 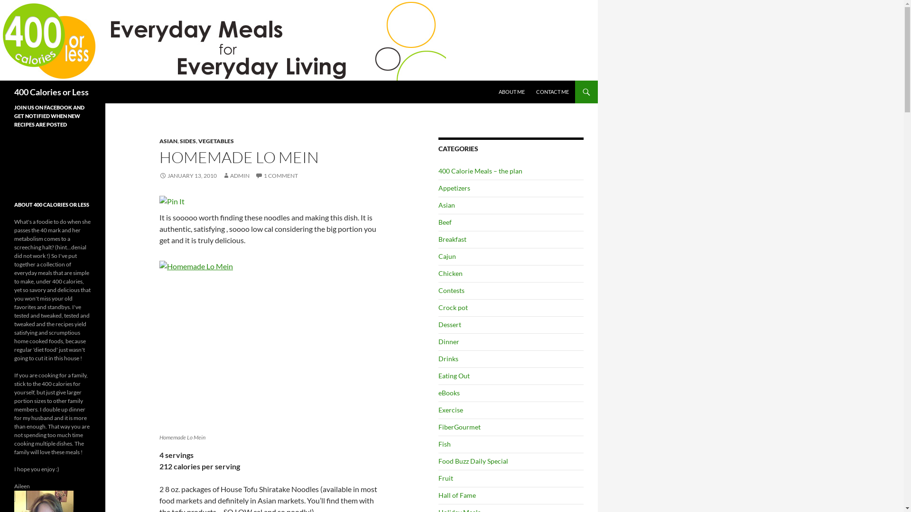 What do you see at coordinates (457, 495) in the screenshot?
I see `Hall of Fame` at bounding box center [457, 495].